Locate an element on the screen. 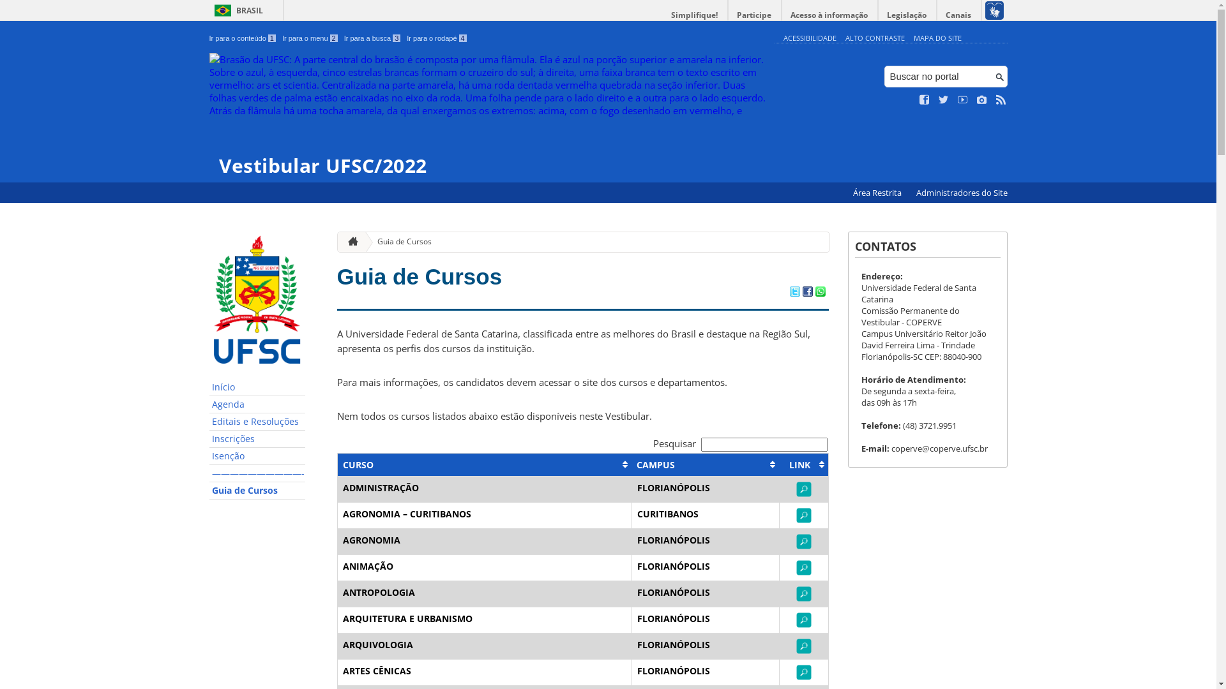  ACESSIBILIDADE is located at coordinates (810, 38).